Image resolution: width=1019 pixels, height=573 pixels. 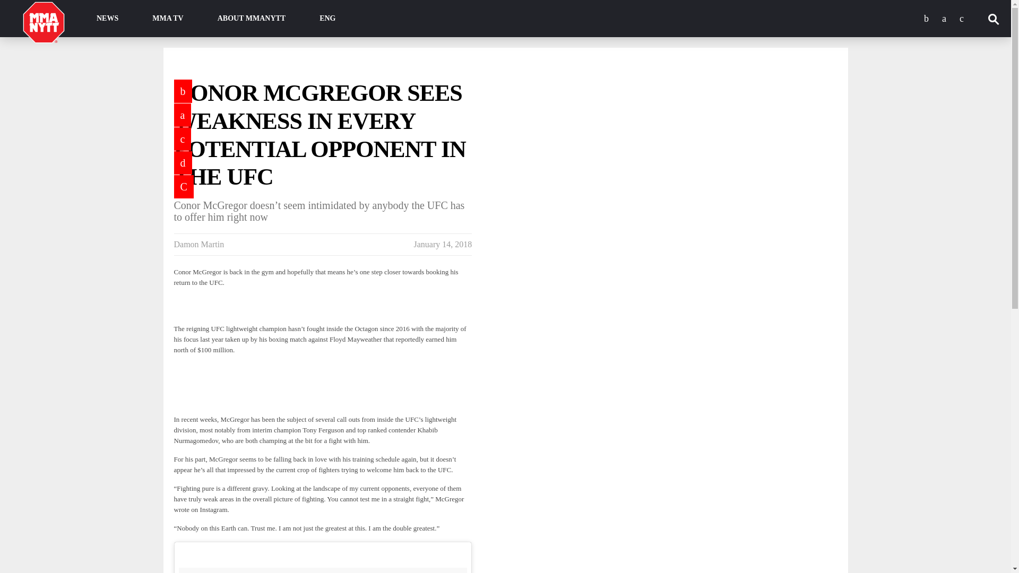 What do you see at coordinates (327, 19) in the screenshot?
I see `ENG` at bounding box center [327, 19].